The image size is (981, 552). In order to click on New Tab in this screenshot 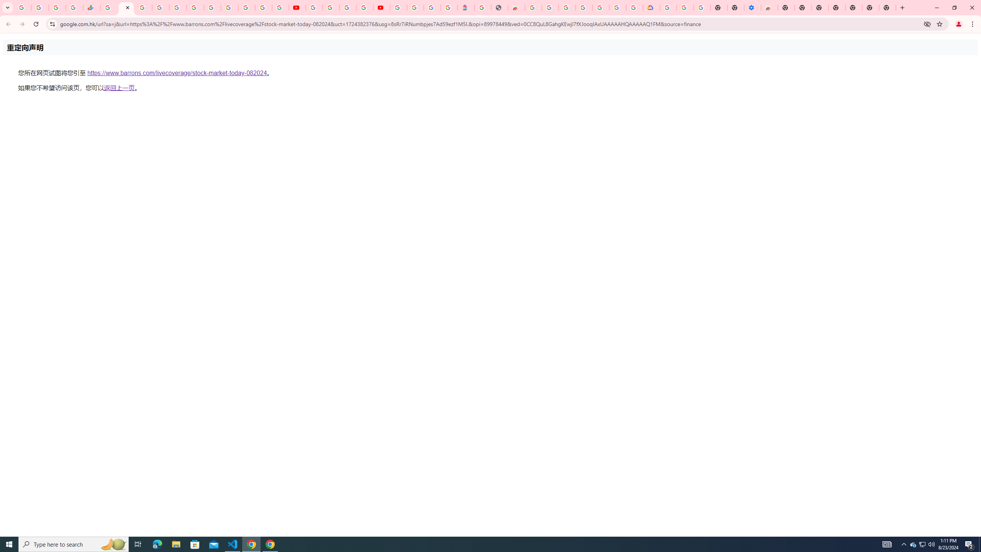, I will do `click(887, 8)`.